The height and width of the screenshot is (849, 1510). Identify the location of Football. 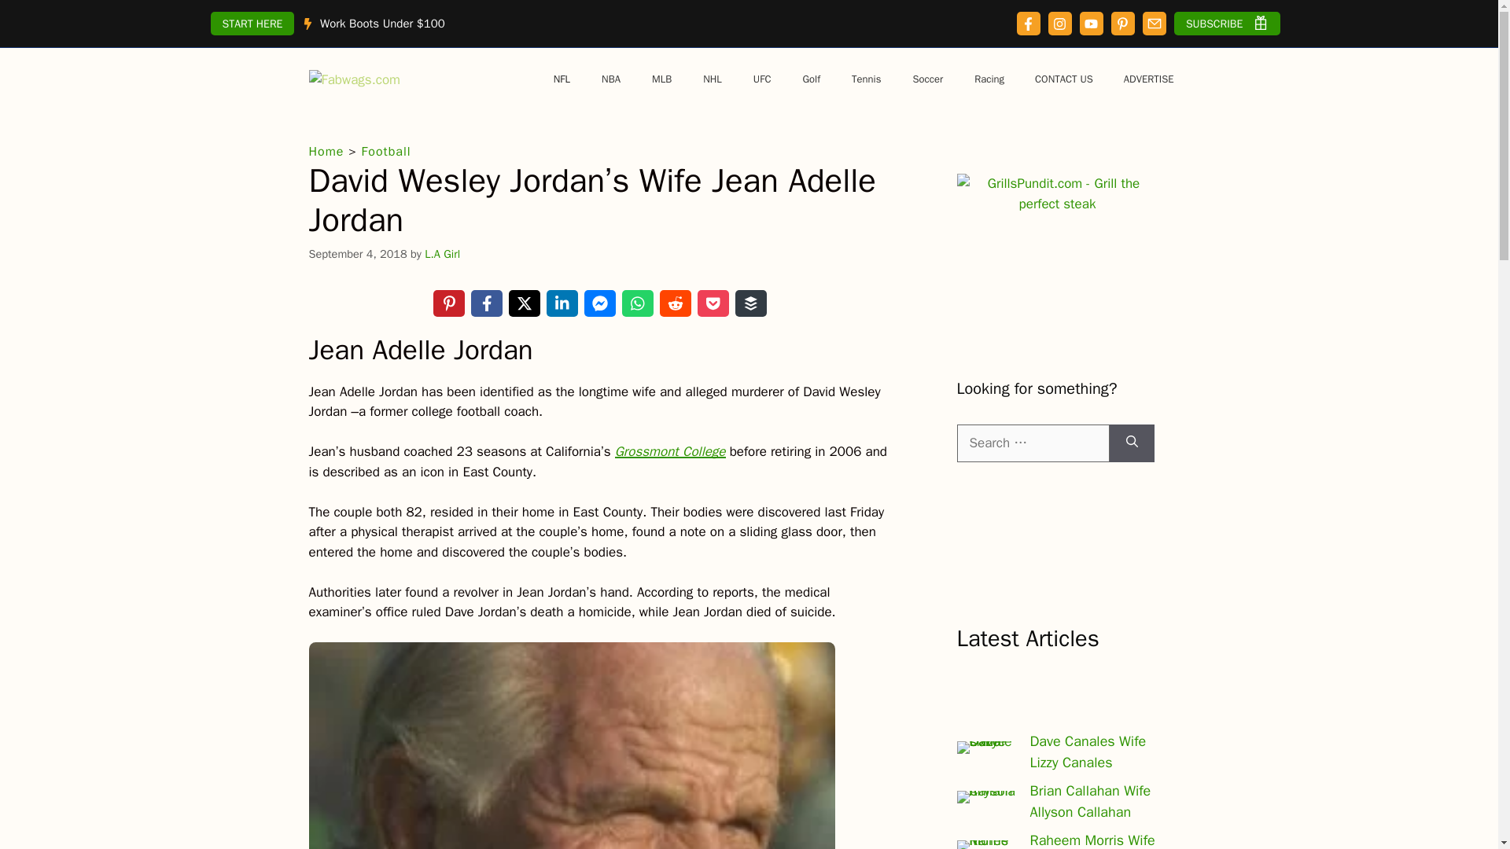
(386, 151).